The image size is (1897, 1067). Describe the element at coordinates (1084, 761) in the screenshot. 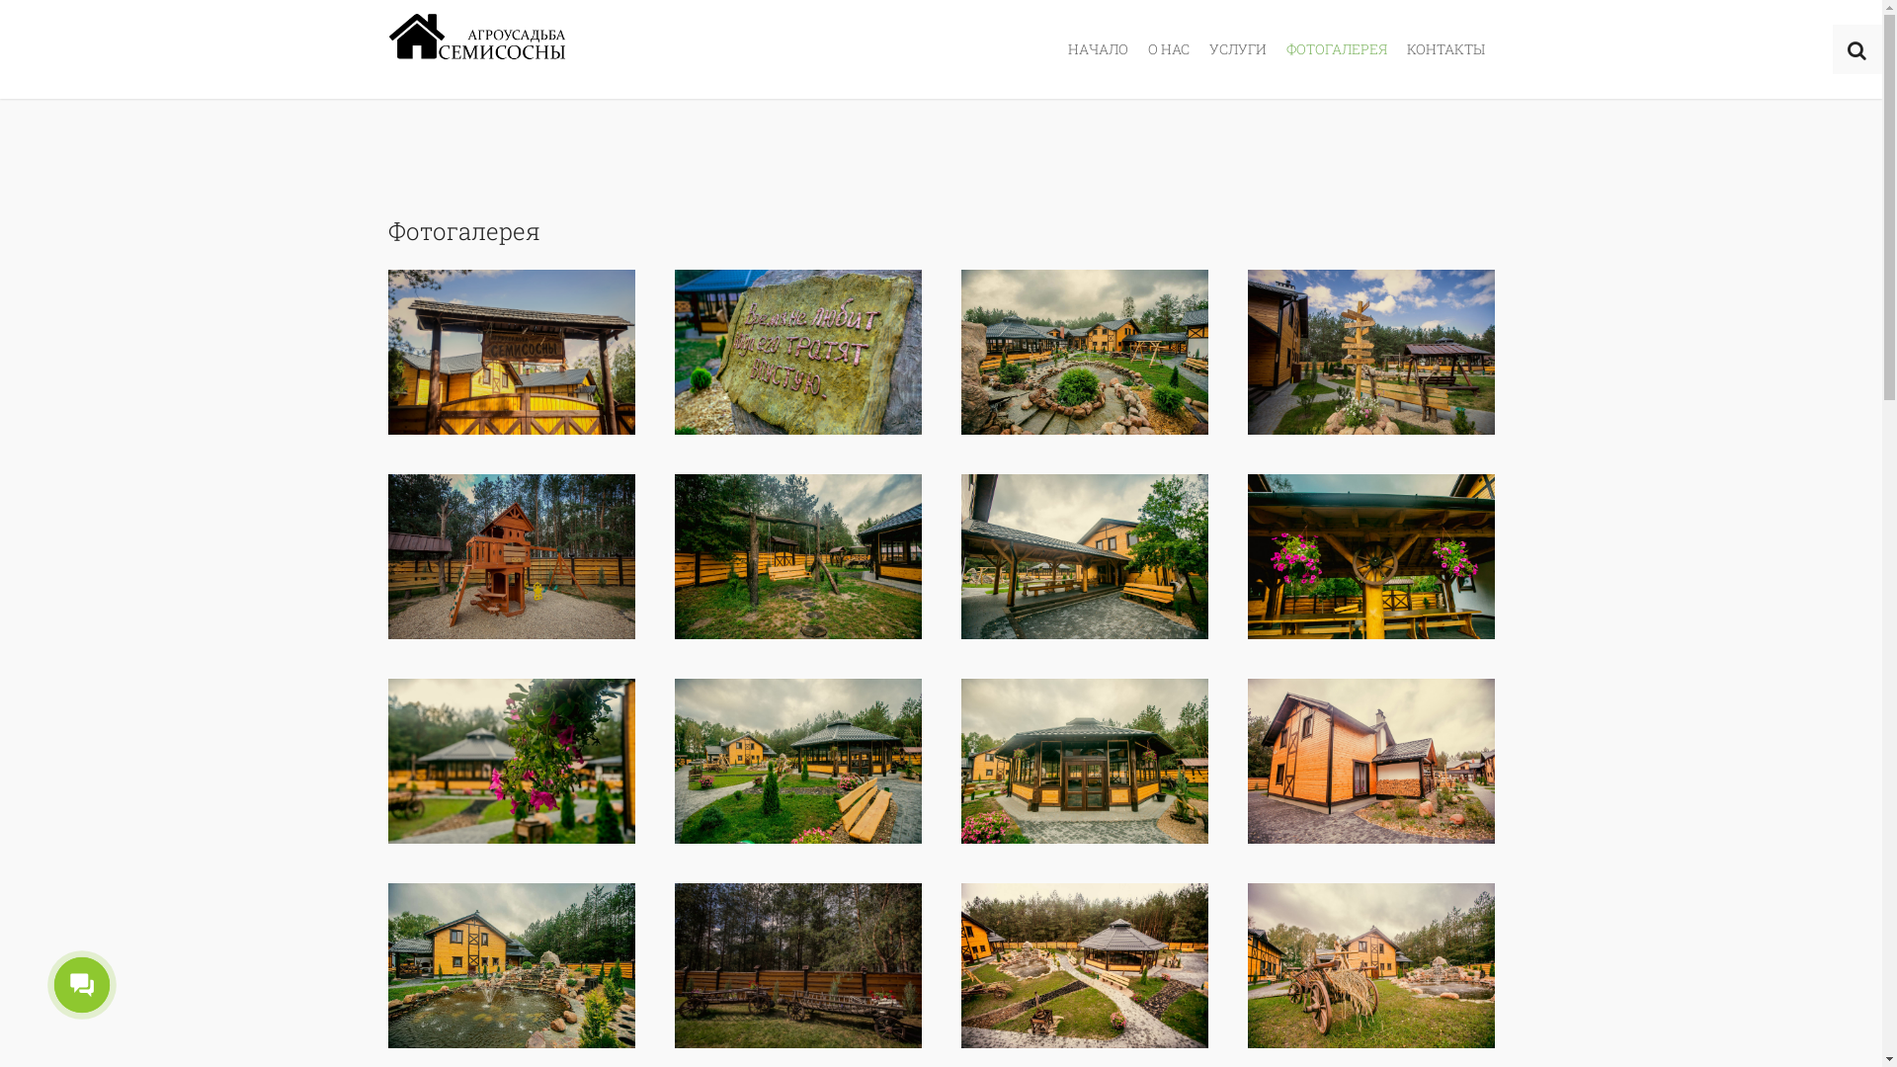

I see `22` at that location.